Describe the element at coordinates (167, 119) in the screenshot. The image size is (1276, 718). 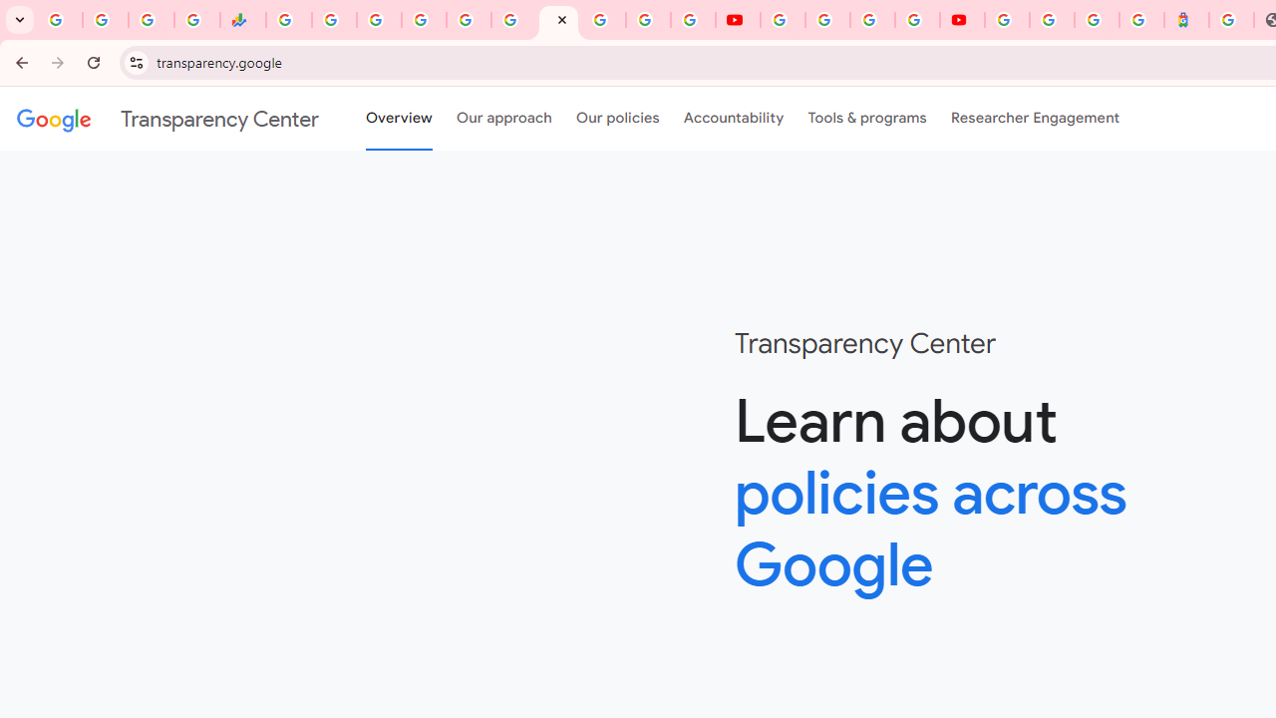
I see `Transparency Center` at that location.